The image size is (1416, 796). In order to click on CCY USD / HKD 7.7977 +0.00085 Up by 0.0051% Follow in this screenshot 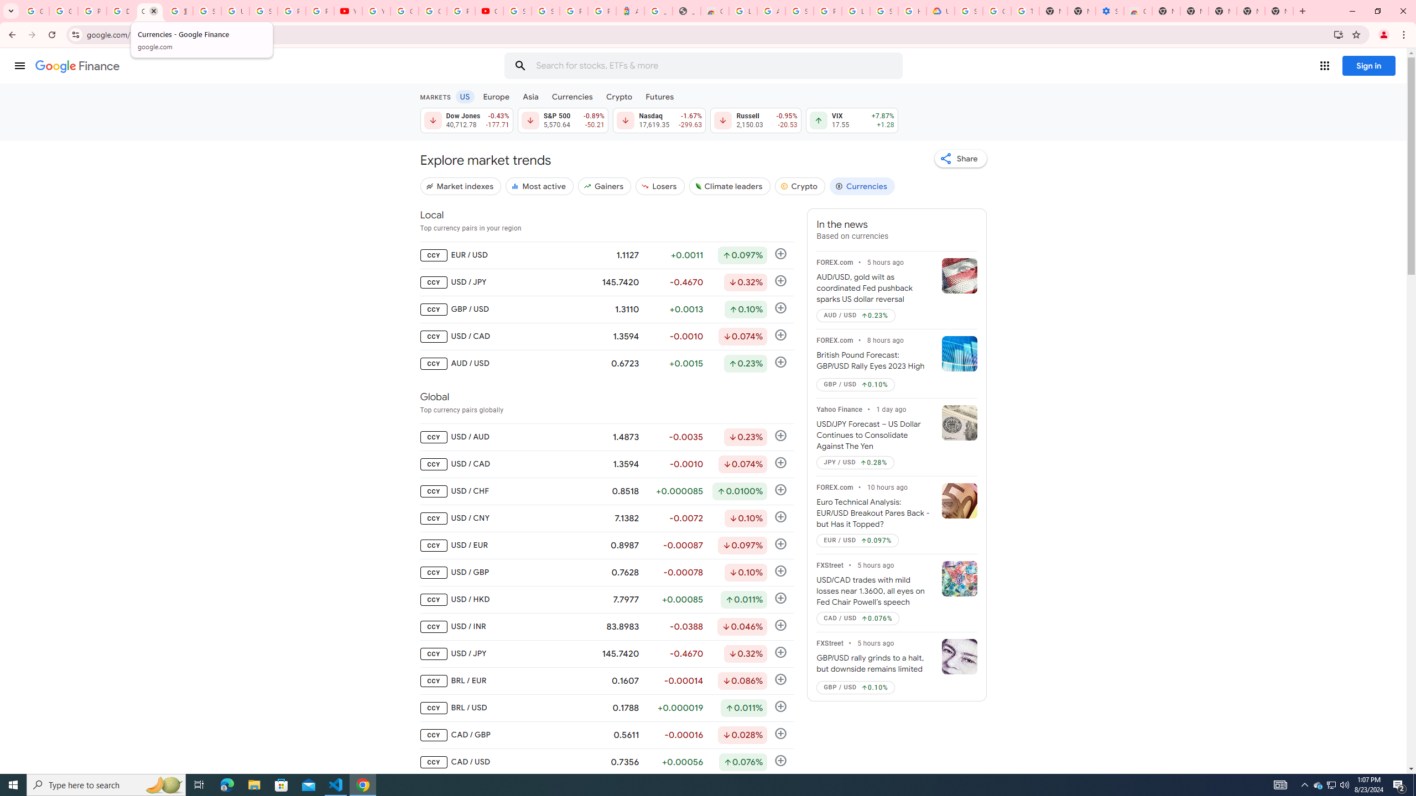, I will do `click(606, 599)`.